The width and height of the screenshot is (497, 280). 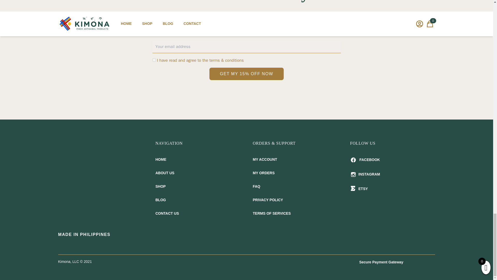 I want to click on Instagram - Kimona Pinoy, so click(x=392, y=174).